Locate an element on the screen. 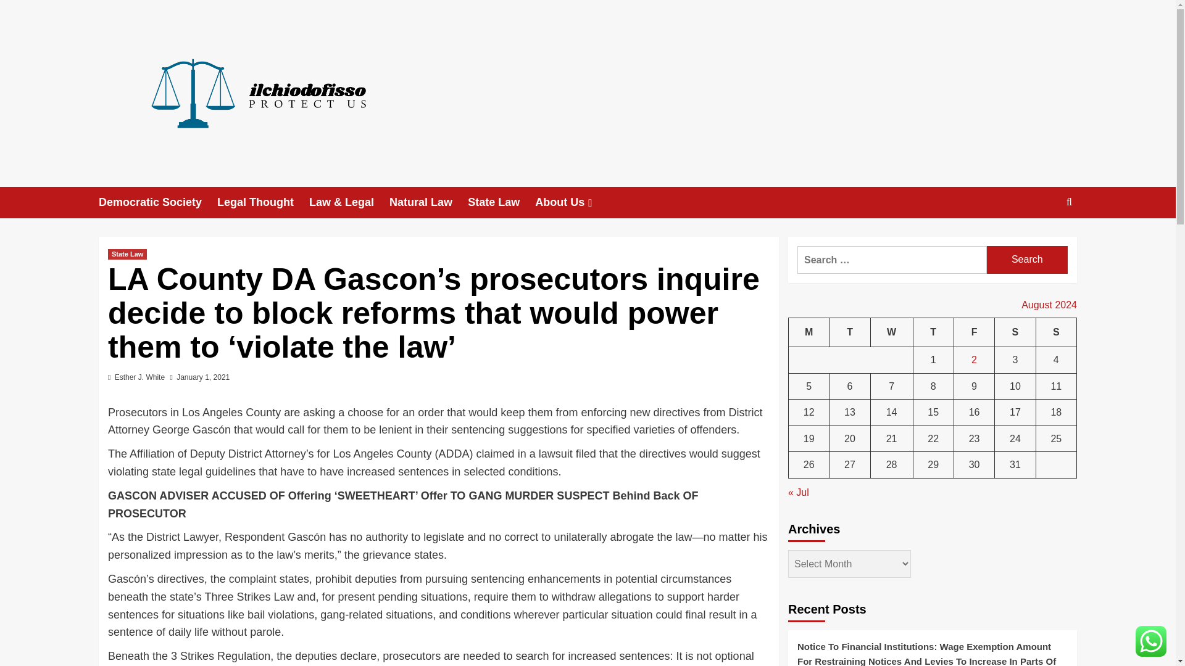 Image resolution: width=1185 pixels, height=666 pixels. Wednesday is located at coordinates (891, 332).